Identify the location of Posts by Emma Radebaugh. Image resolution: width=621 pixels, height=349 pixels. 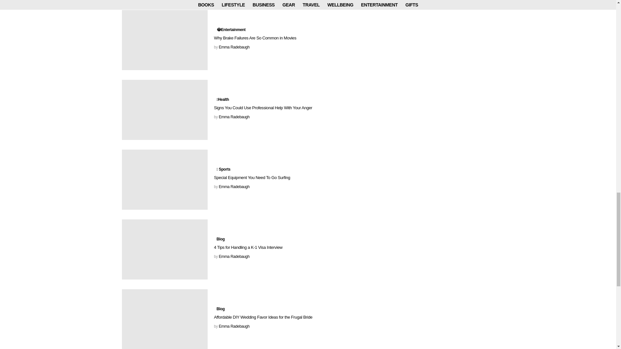
(234, 187).